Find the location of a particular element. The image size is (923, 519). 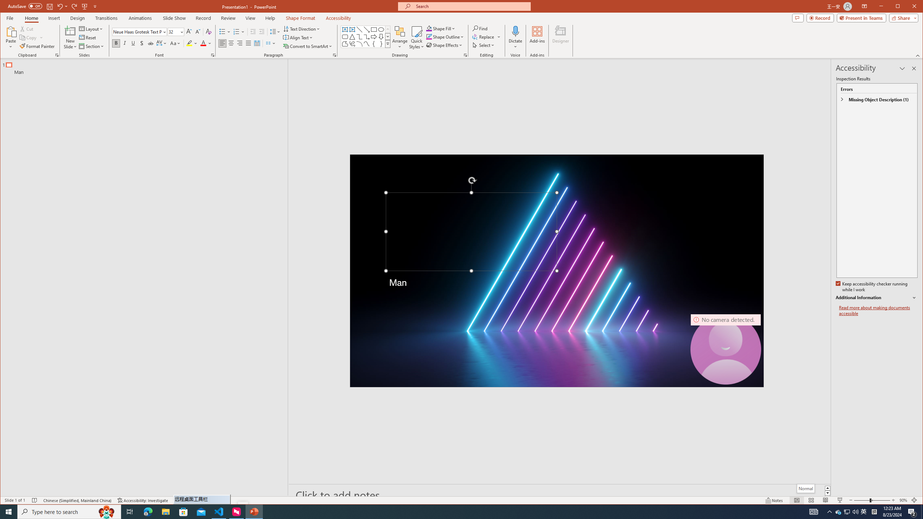

Notification Chevron is located at coordinates (830, 512).